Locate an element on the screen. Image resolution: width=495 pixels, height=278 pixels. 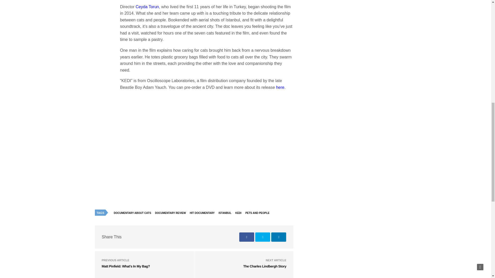
KEDI is located at coordinates (240, 213).